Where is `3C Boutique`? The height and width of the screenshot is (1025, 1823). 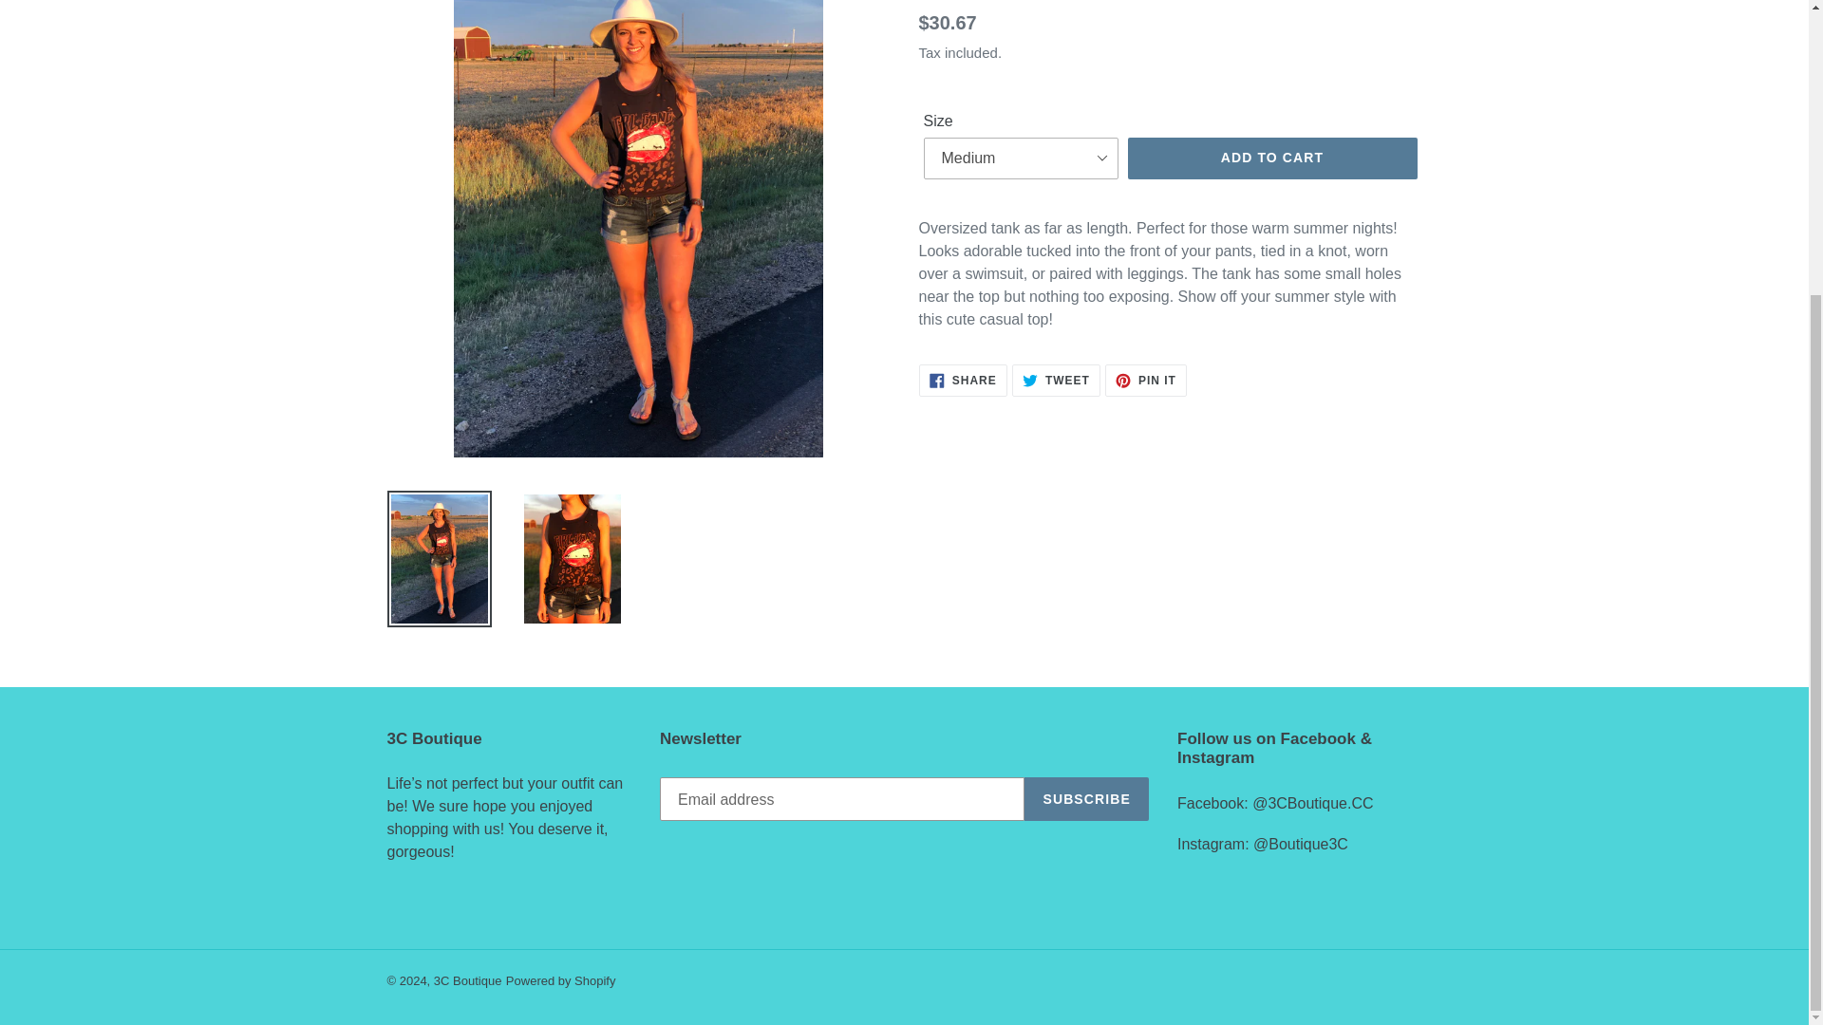 3C Boutique is located at coordinates (560, 981).